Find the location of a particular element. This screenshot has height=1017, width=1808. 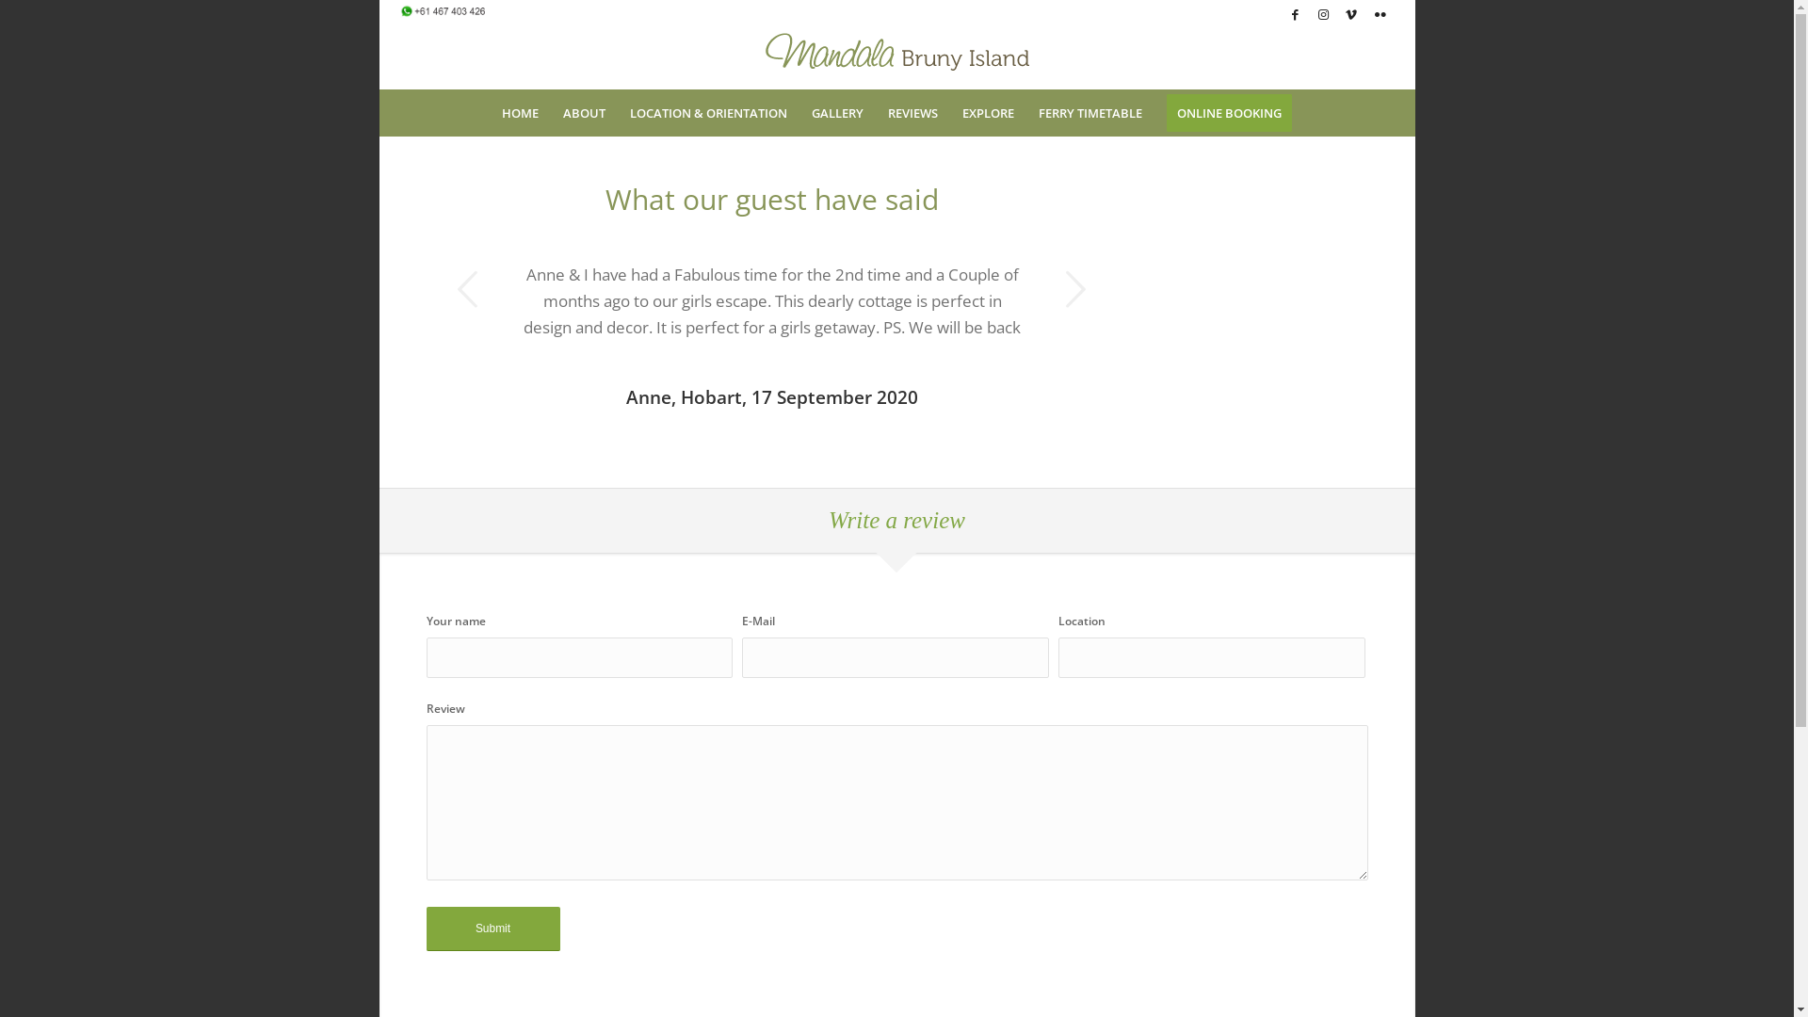

ONLINE BOOKING is located at coordinates (1230, 113).